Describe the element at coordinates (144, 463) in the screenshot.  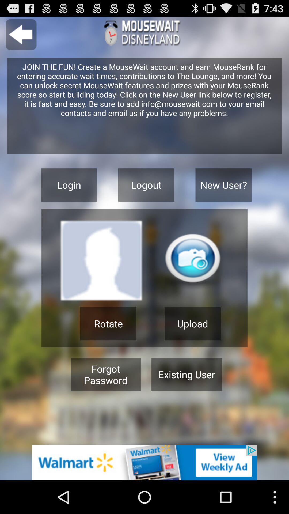
I see `advertisement` at that location.